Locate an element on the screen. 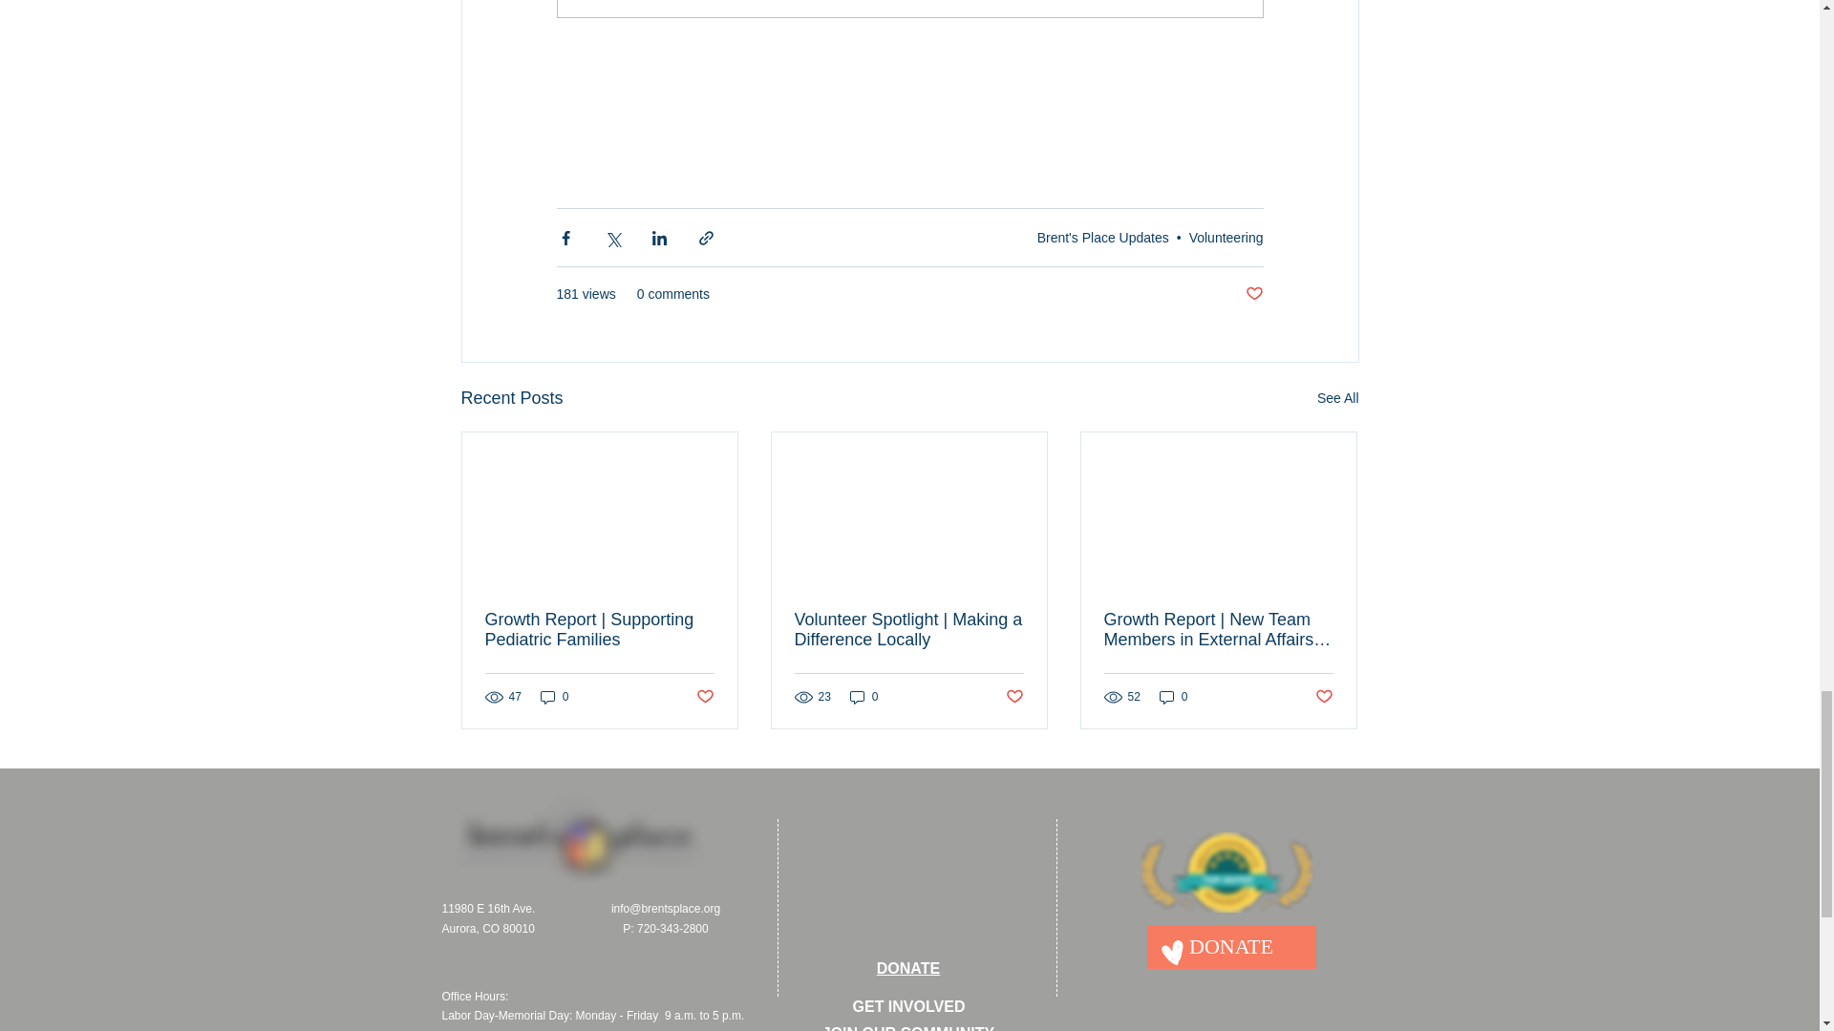 The image size is (1834, 1031). Volunteering is located at coordinates (1226, 237).